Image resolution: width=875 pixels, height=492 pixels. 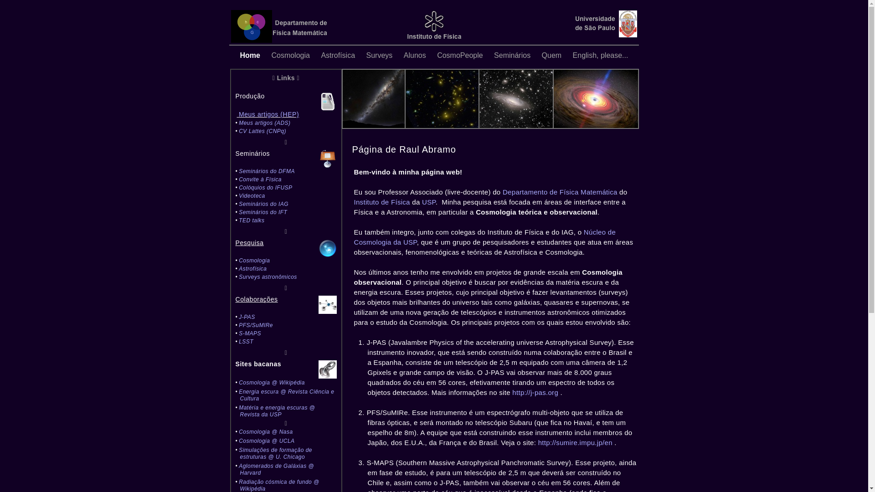 I want to click on Cosmologia, so click(x=254, y=261).